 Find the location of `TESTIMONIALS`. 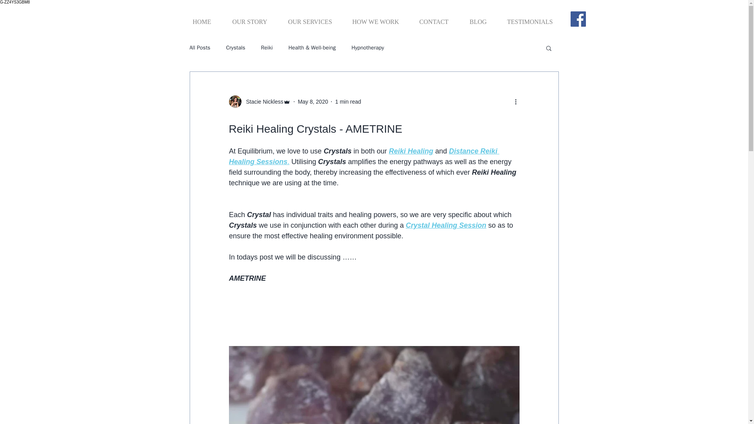

TESTIMONIALS is located at coordinates (530, 18).